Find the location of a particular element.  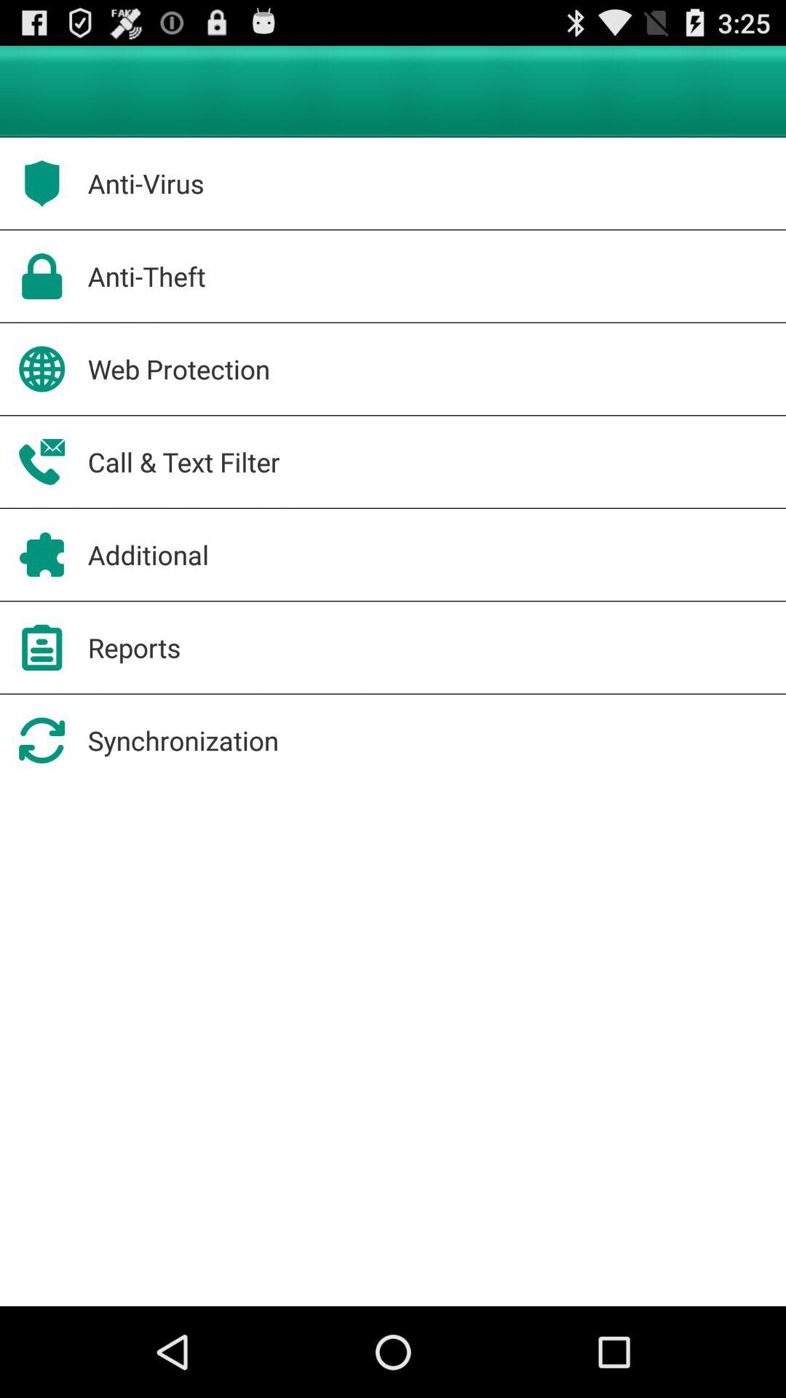

click app above anti-theft app is located at coordinates (146, 183).